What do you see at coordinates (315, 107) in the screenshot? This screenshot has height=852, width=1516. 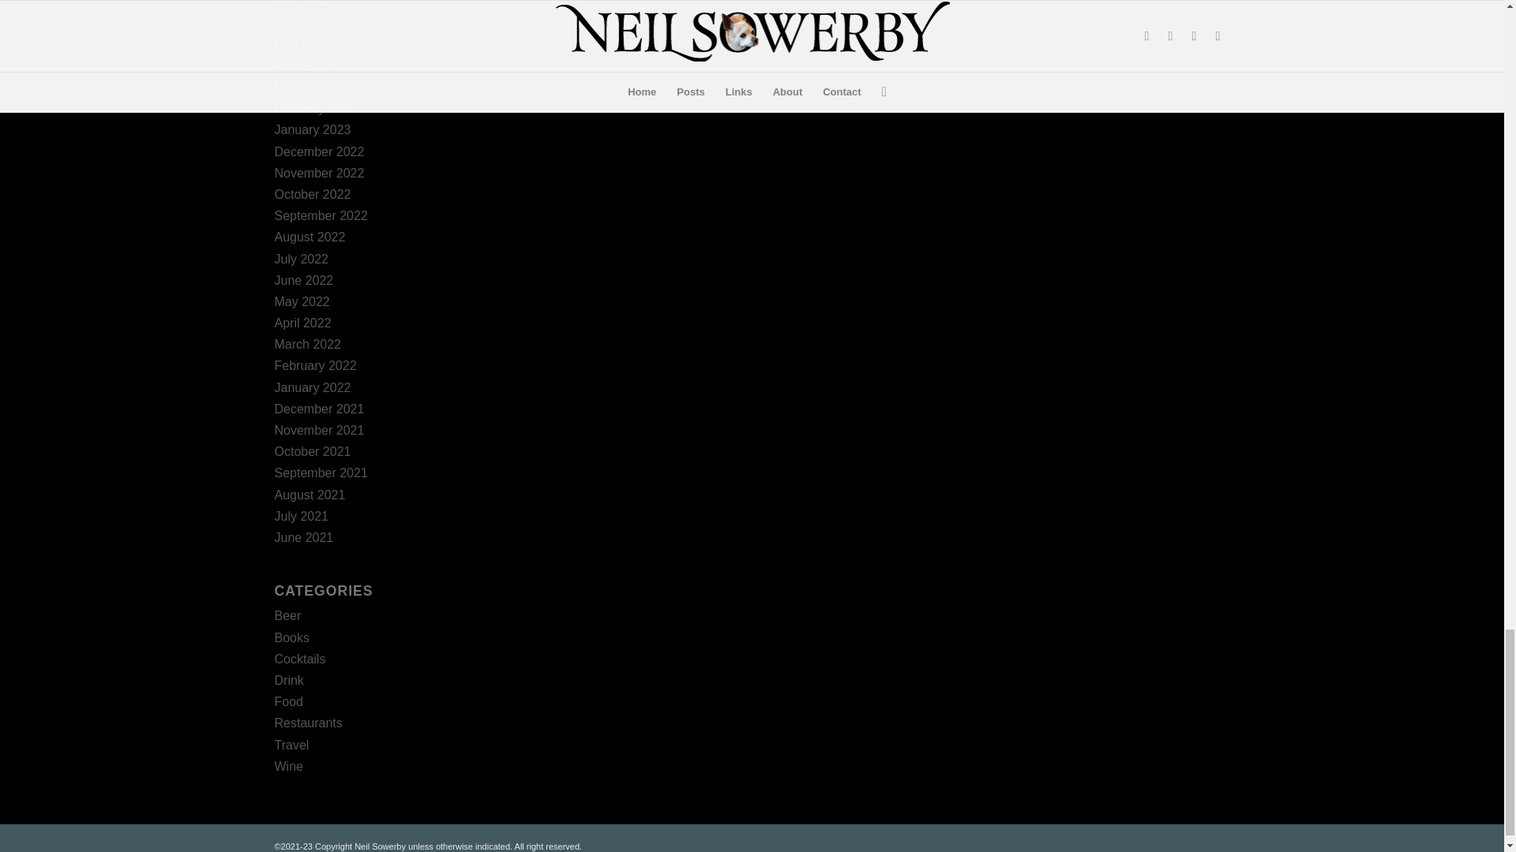 I see `February 2023` at bounding box center [315, 107].